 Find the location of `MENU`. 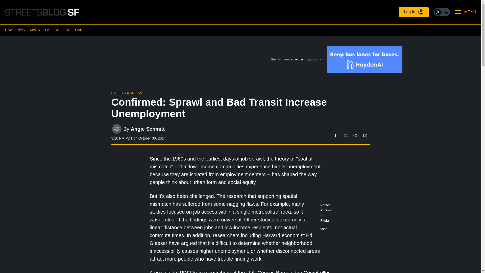

MENU is located at coordinates (466, 12).